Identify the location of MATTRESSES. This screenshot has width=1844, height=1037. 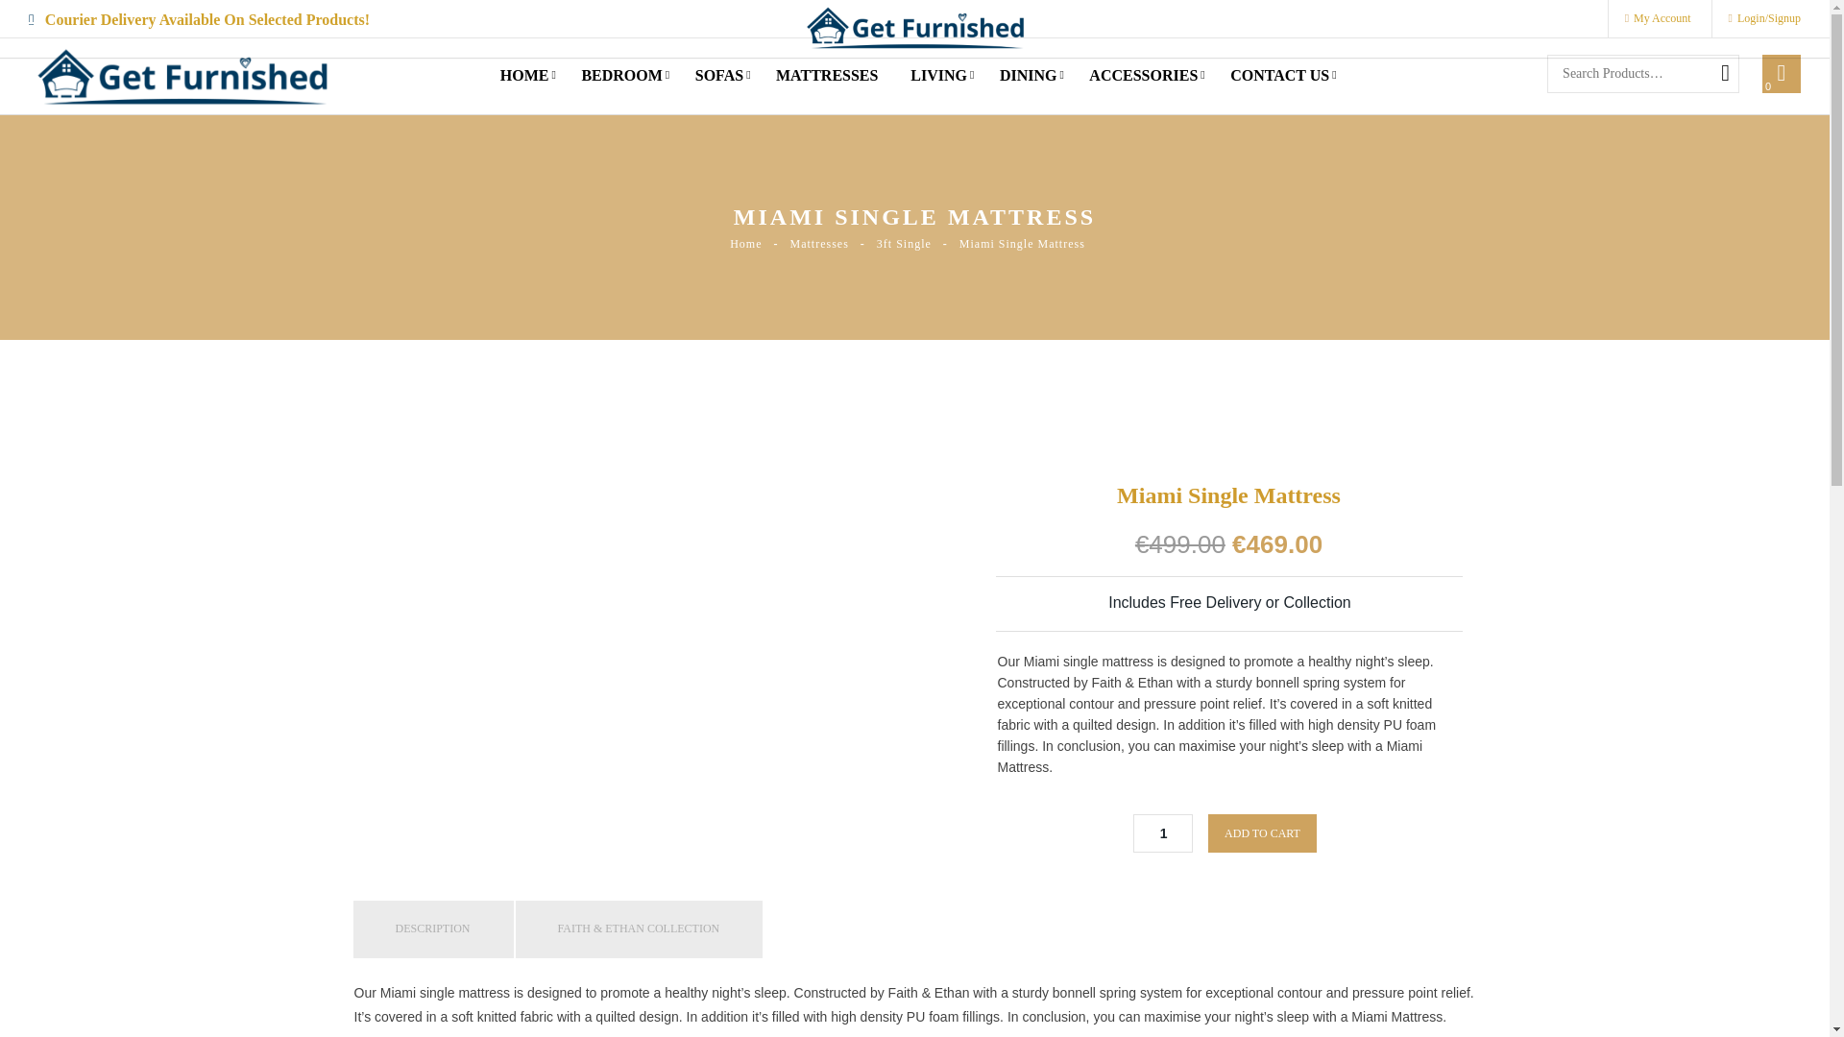
(826, 75).